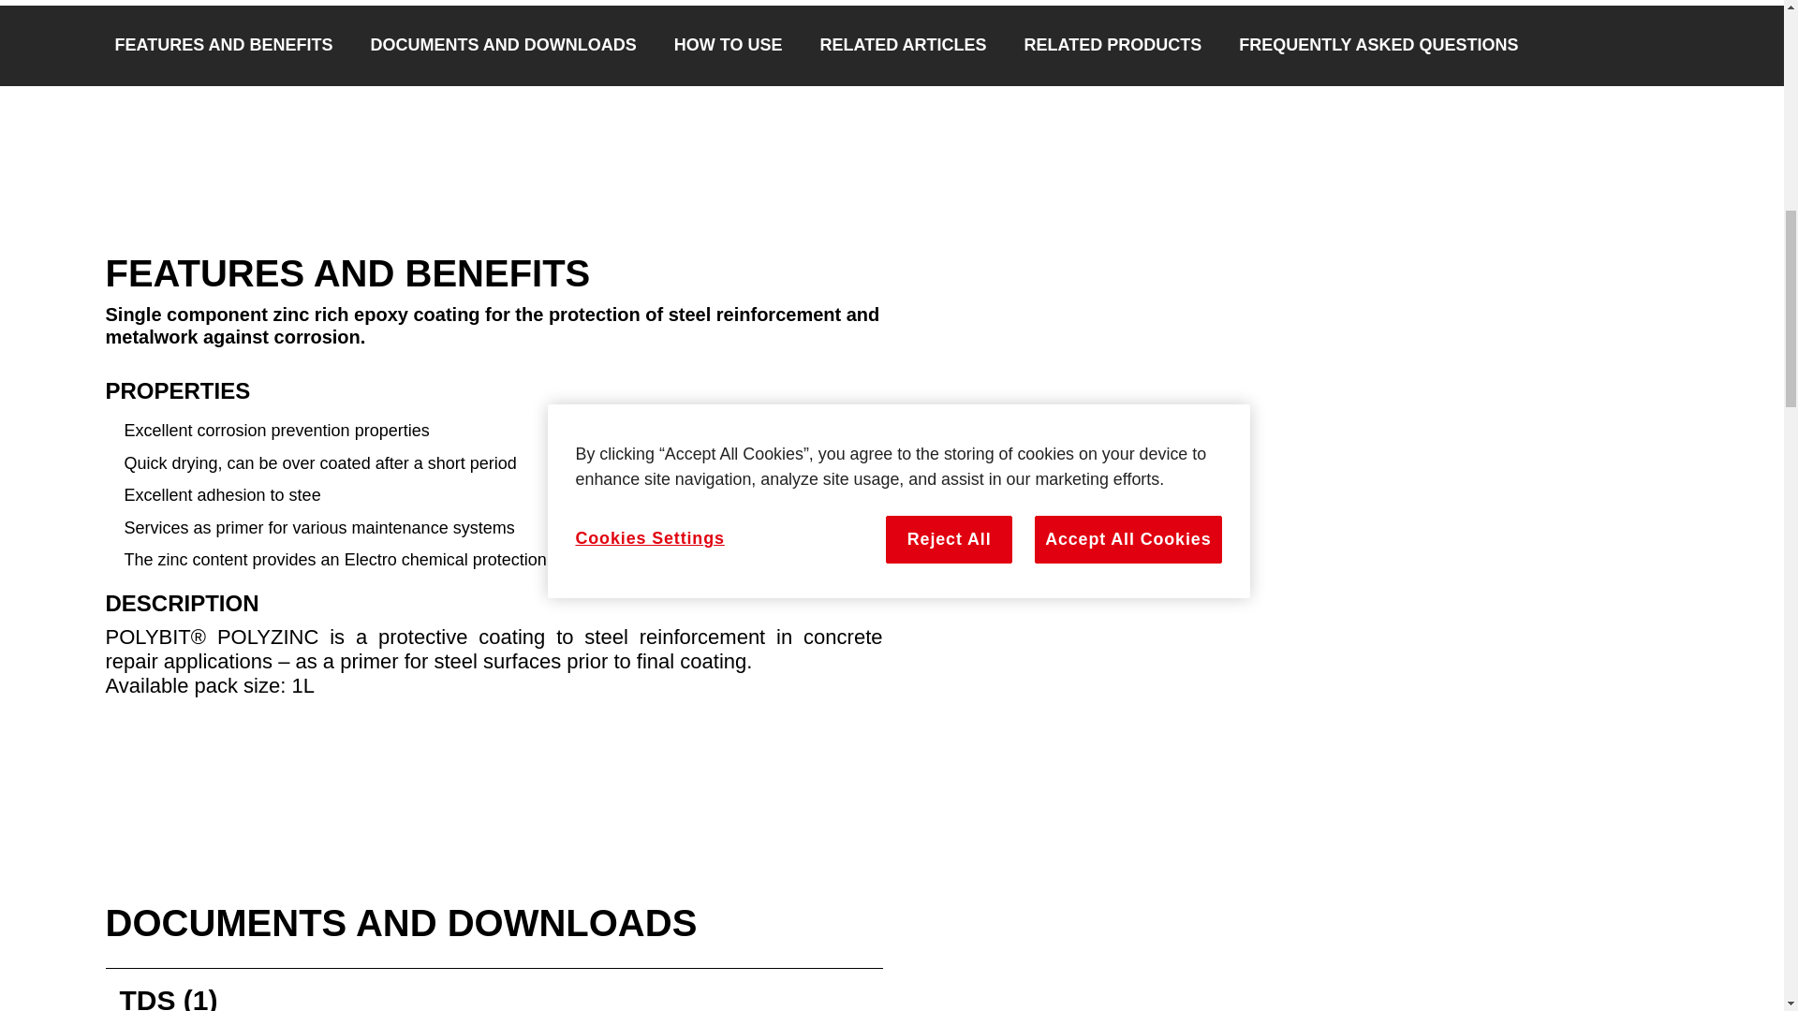 This screenshot has width=1798, height=1011. I want to click on HOW TO USE, so click(729, 46).